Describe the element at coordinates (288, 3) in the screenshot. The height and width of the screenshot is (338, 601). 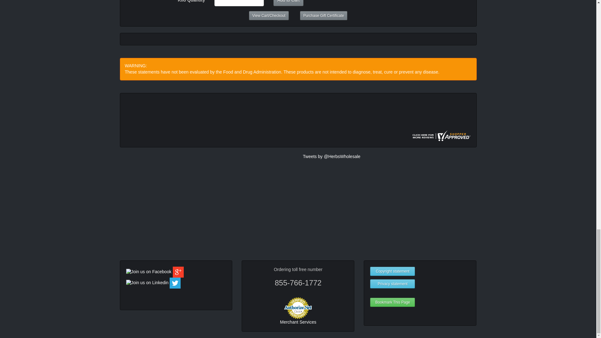
I see `Add to Cart` at that location.